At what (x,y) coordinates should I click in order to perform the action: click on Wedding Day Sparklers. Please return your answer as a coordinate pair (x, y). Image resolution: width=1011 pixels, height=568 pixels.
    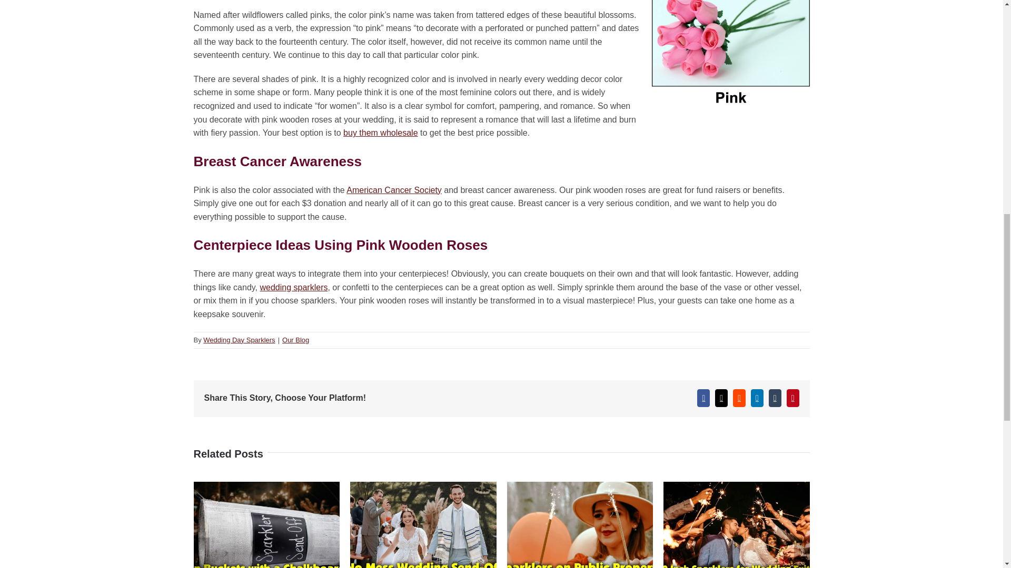
    Looking at the image, I should click on (239, 340).